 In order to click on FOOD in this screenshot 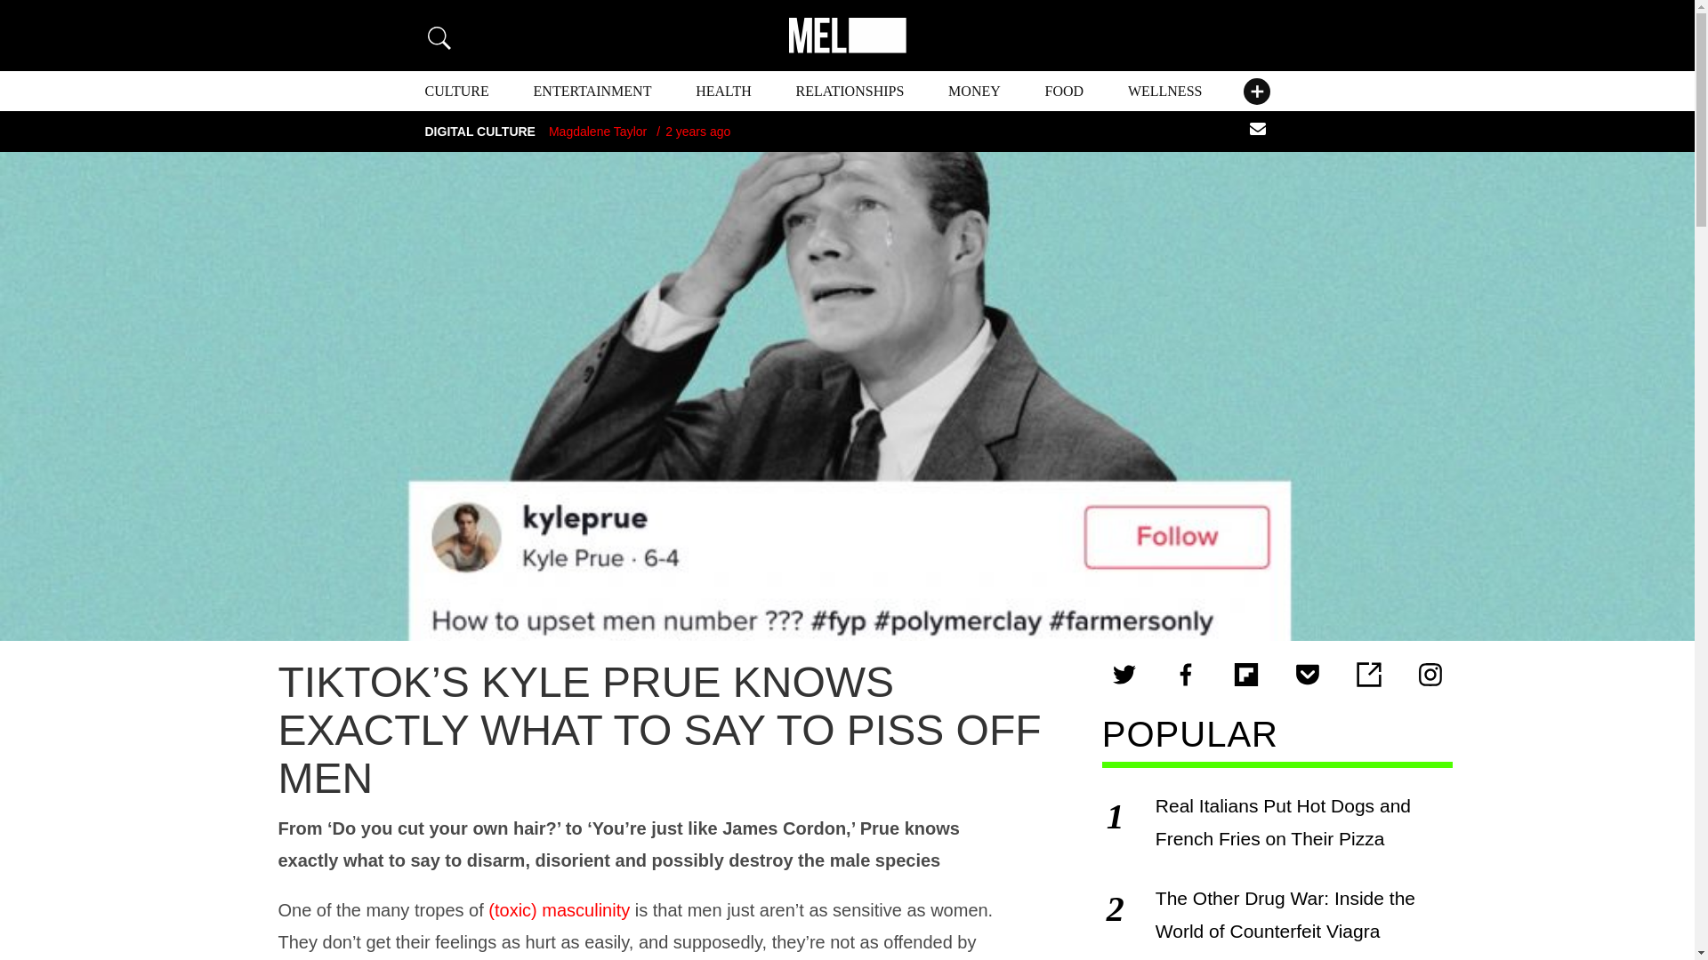, I will do `click(1065, 91)`.